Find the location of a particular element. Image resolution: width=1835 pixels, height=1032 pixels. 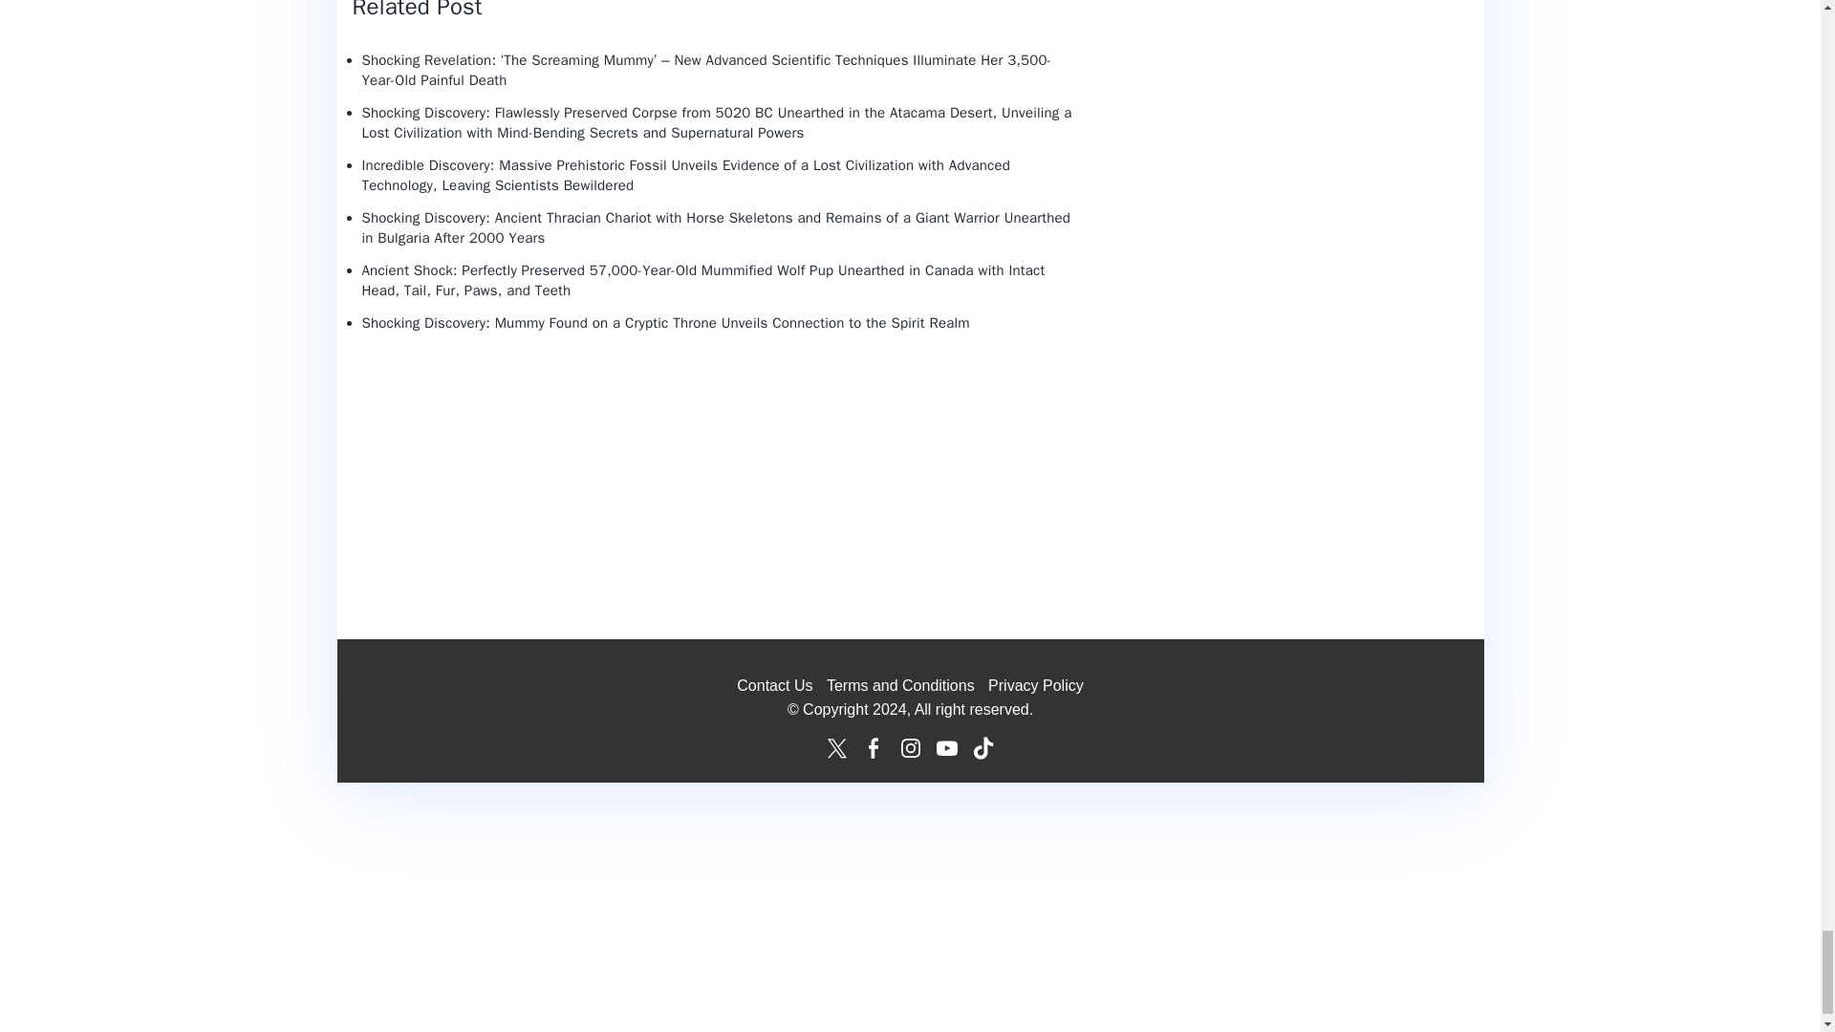

Terms and Conditions is located at coordinates (900, 684).